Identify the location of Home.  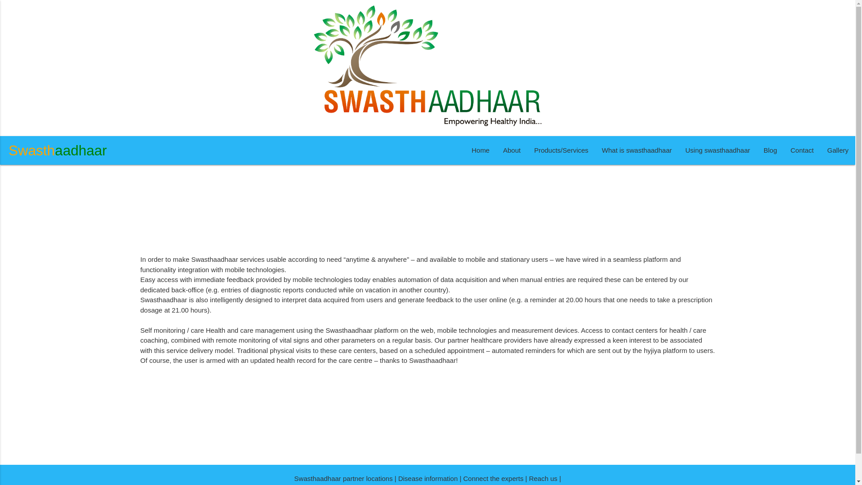
(480, 150).